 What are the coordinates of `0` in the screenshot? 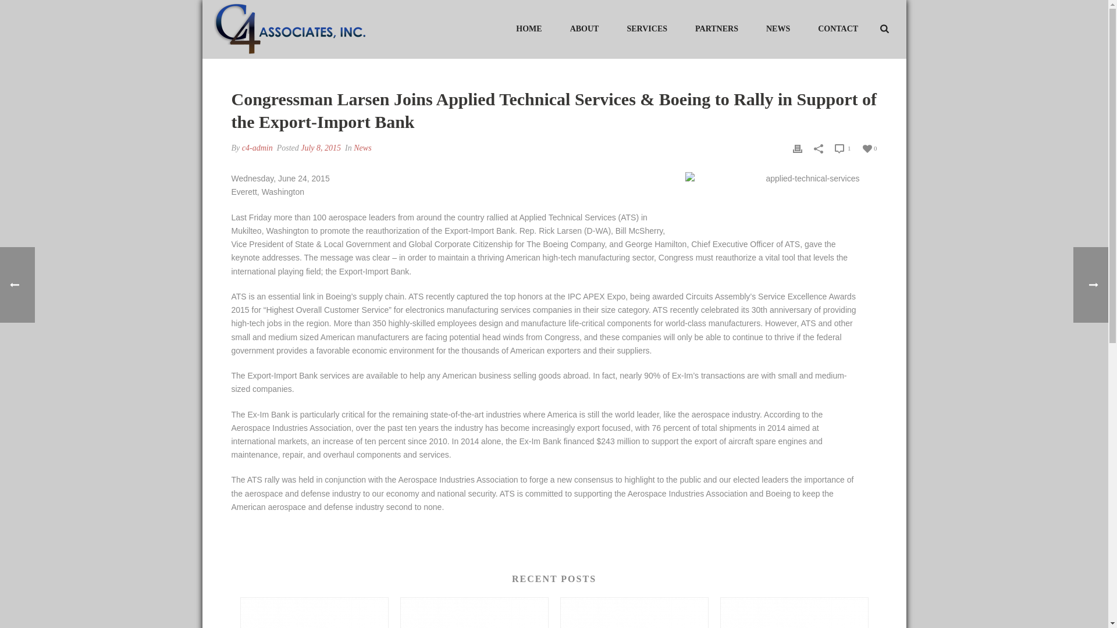 It's located at (869, 148).